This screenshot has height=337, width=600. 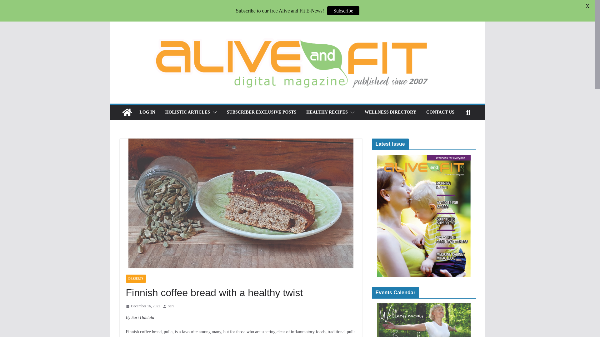 I want to click on LOG IN, so click(x=147, y=112).